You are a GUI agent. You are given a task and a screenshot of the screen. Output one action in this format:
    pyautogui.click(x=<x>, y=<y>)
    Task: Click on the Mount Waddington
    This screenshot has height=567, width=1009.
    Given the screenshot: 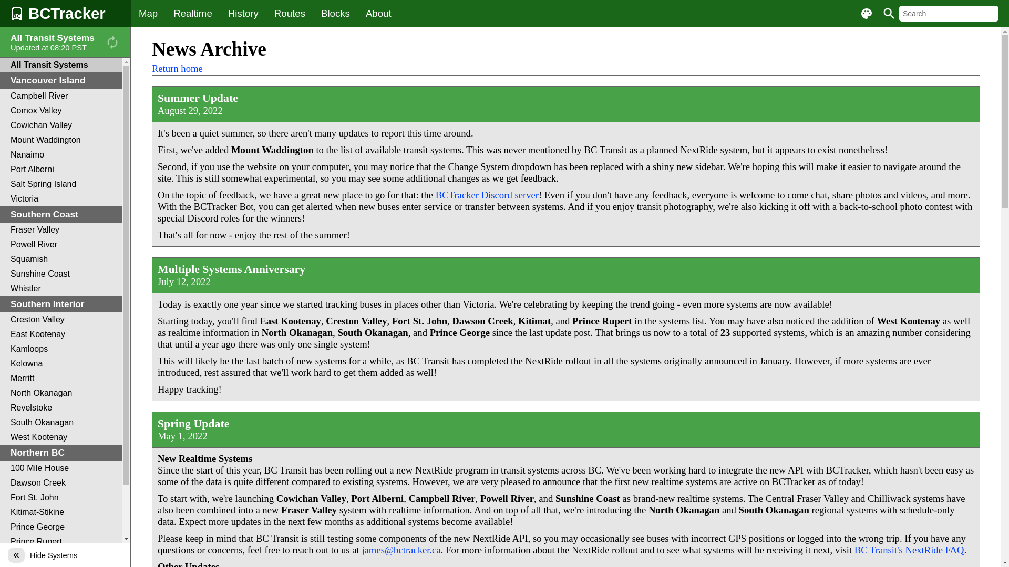 What is the action you would take?
    pyautogui.click(x=61, y=140)
    